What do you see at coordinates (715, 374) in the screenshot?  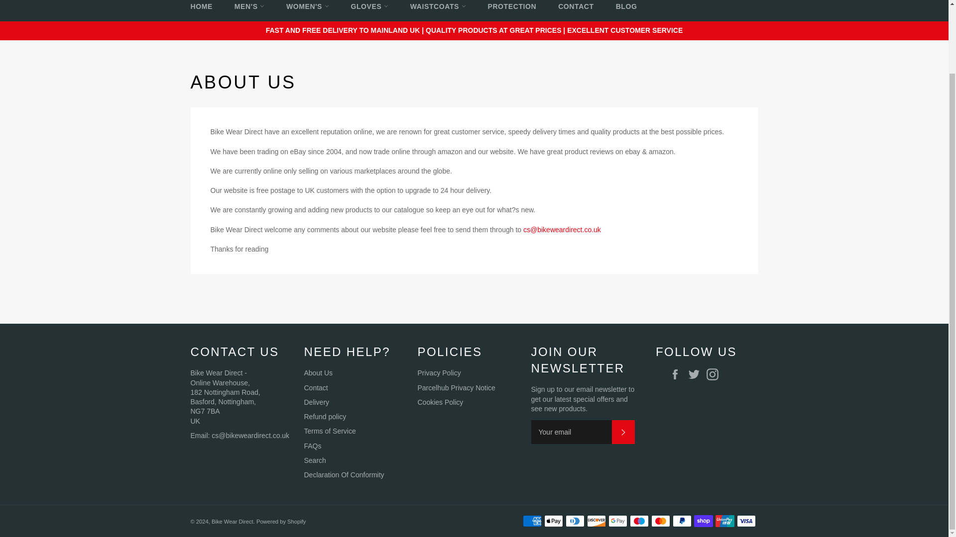 I see `Bike Wear Direct on Instagram` at bounding box center [715, 374].